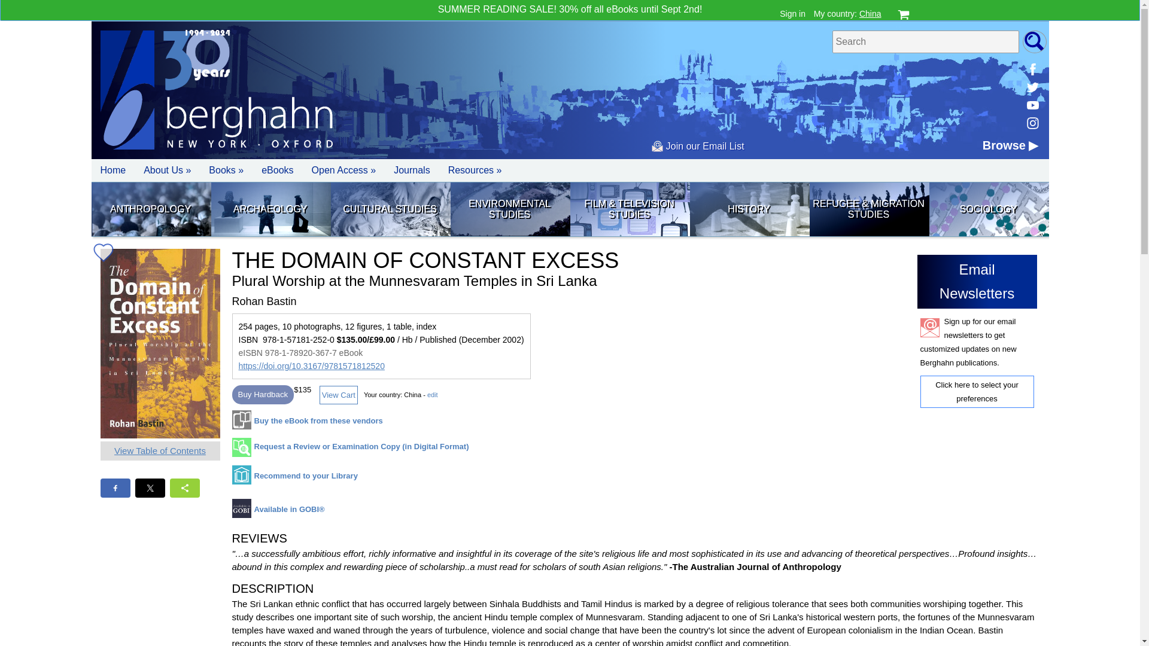 The height and width of the screenshot is (646, 1149). I want to click on History, so click(748, 209).